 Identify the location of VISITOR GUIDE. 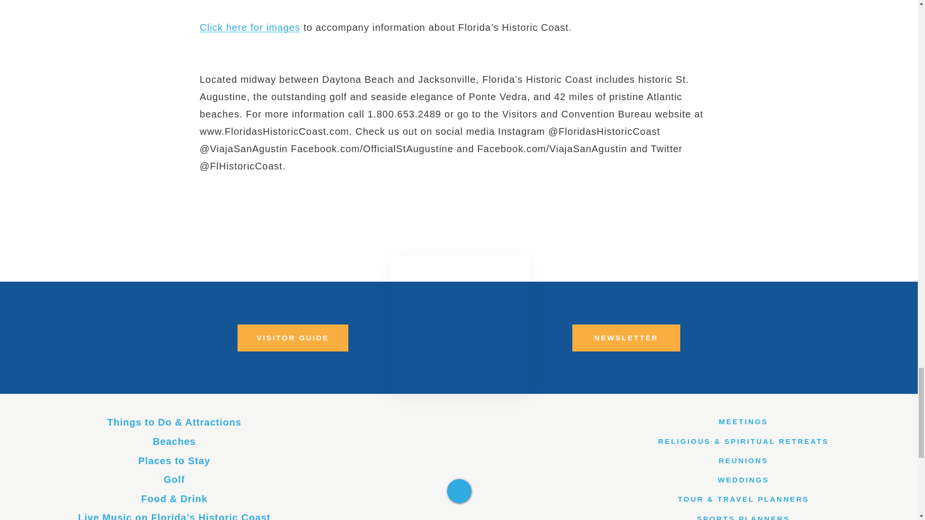
(293, 338).